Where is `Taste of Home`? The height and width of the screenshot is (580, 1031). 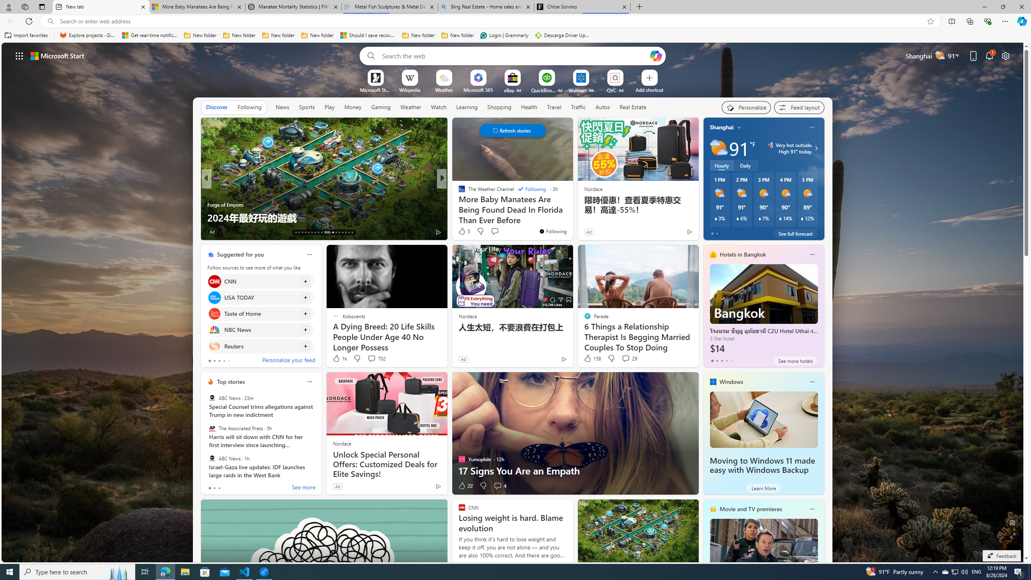
Taste of Home is located at coordinates (214, 314).